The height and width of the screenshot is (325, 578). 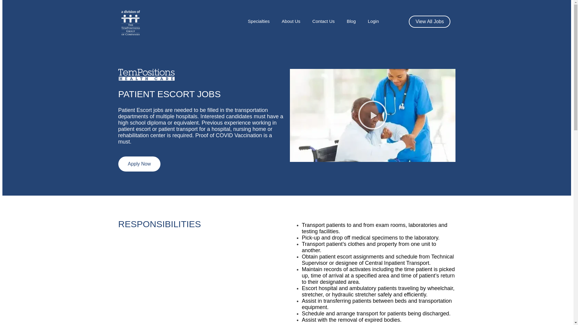 What do you see at coordinates (351, 21) in the screenshot?
I see `Blog` at bounding box center [351, 21].